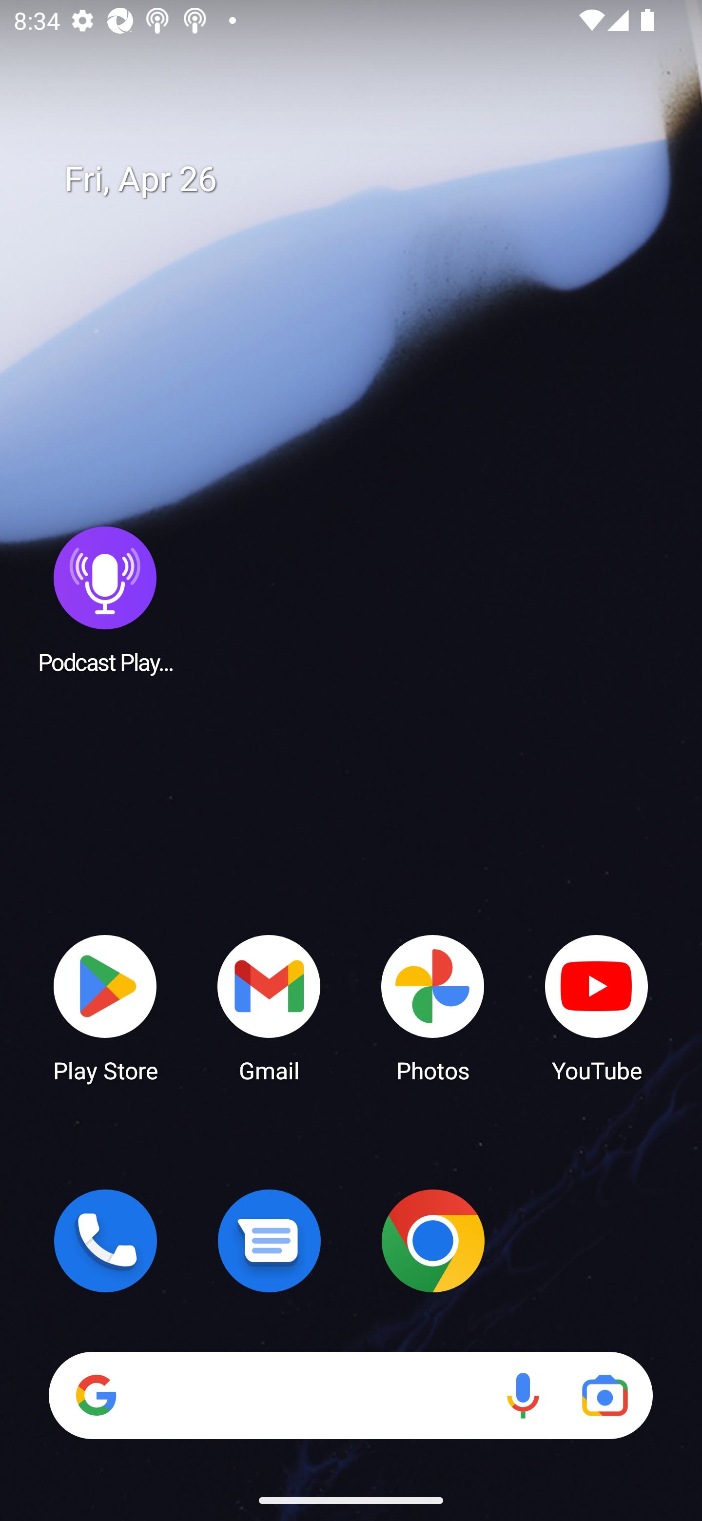 This screenshot has width=702, height=1521. What do you see at coordinates (433, 1241) in the screenshot?
I see `Chrome` at bounding box center [433, 1241].